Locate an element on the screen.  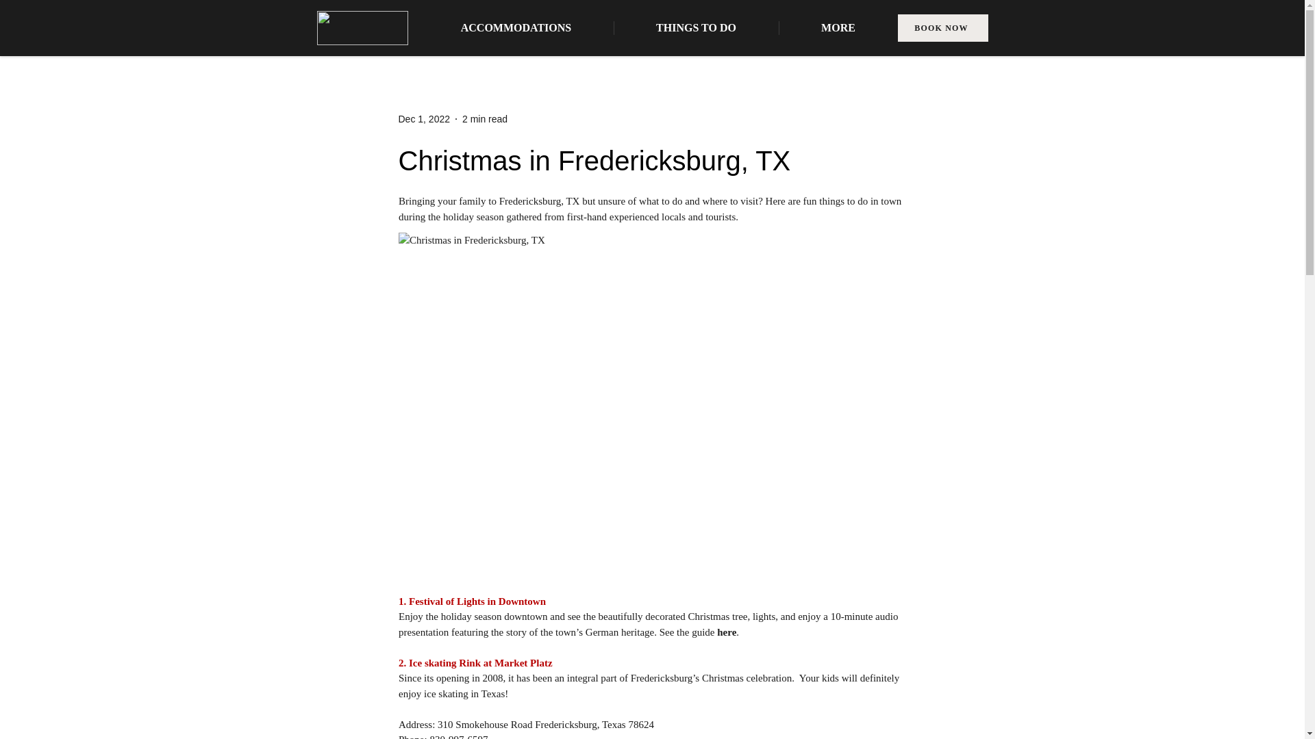
Festival of Lights in Downtown is located at coordinates (477, 601).